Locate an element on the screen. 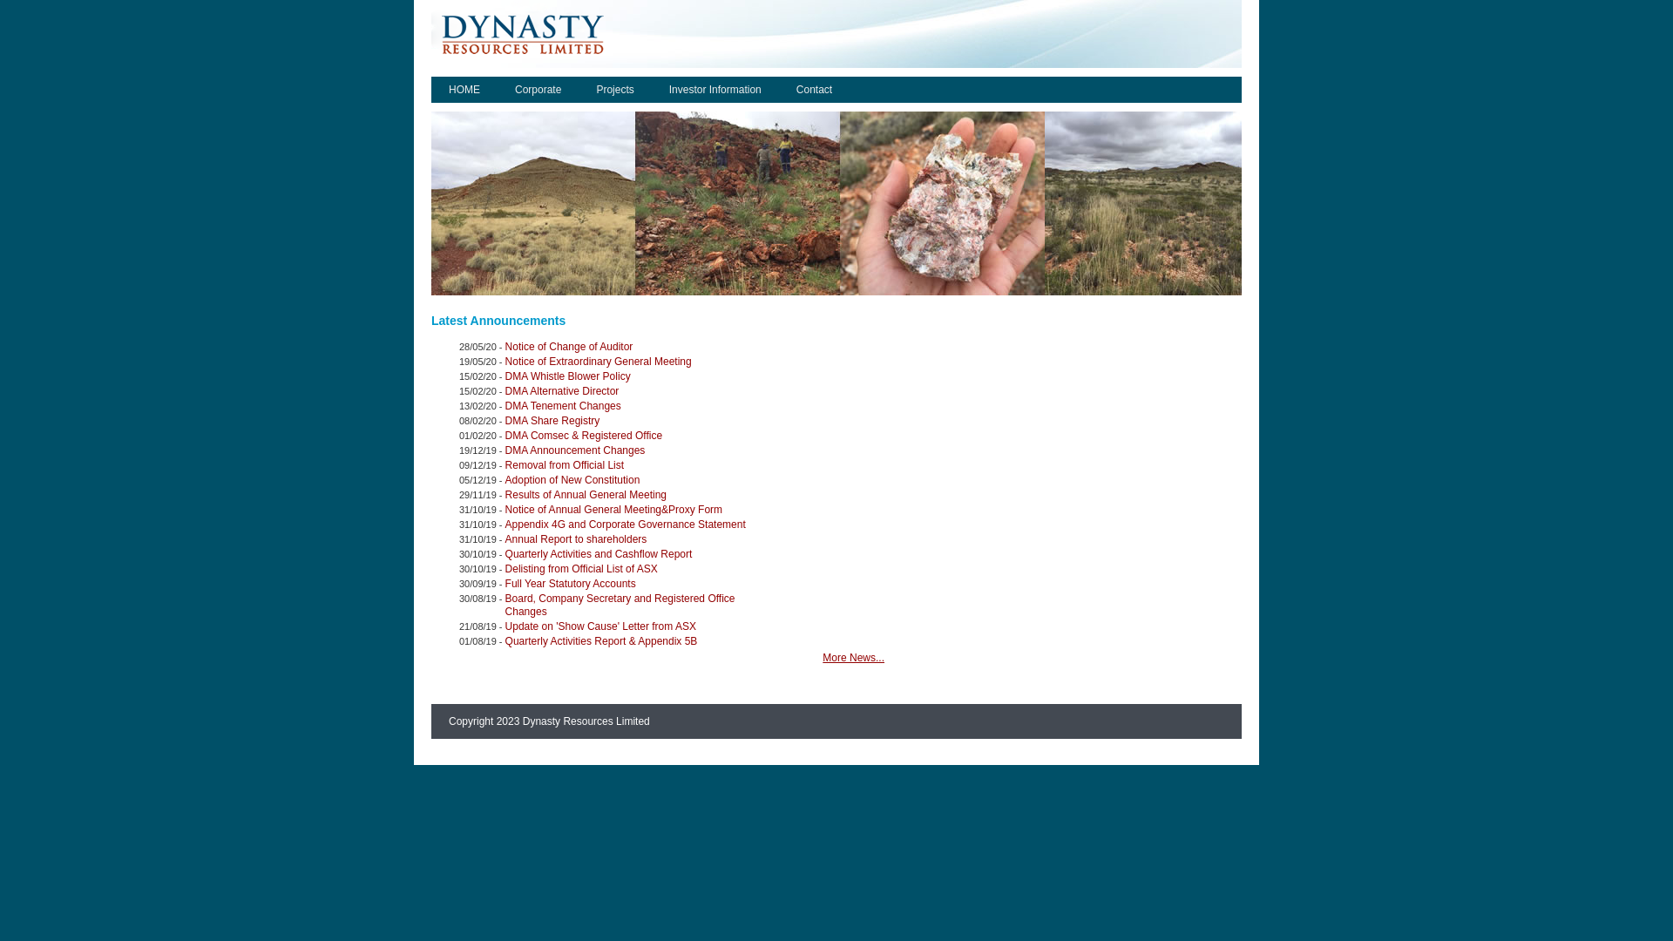 This screenshot has height=941, width=1673. HOME is located at coordinates (464, 90).